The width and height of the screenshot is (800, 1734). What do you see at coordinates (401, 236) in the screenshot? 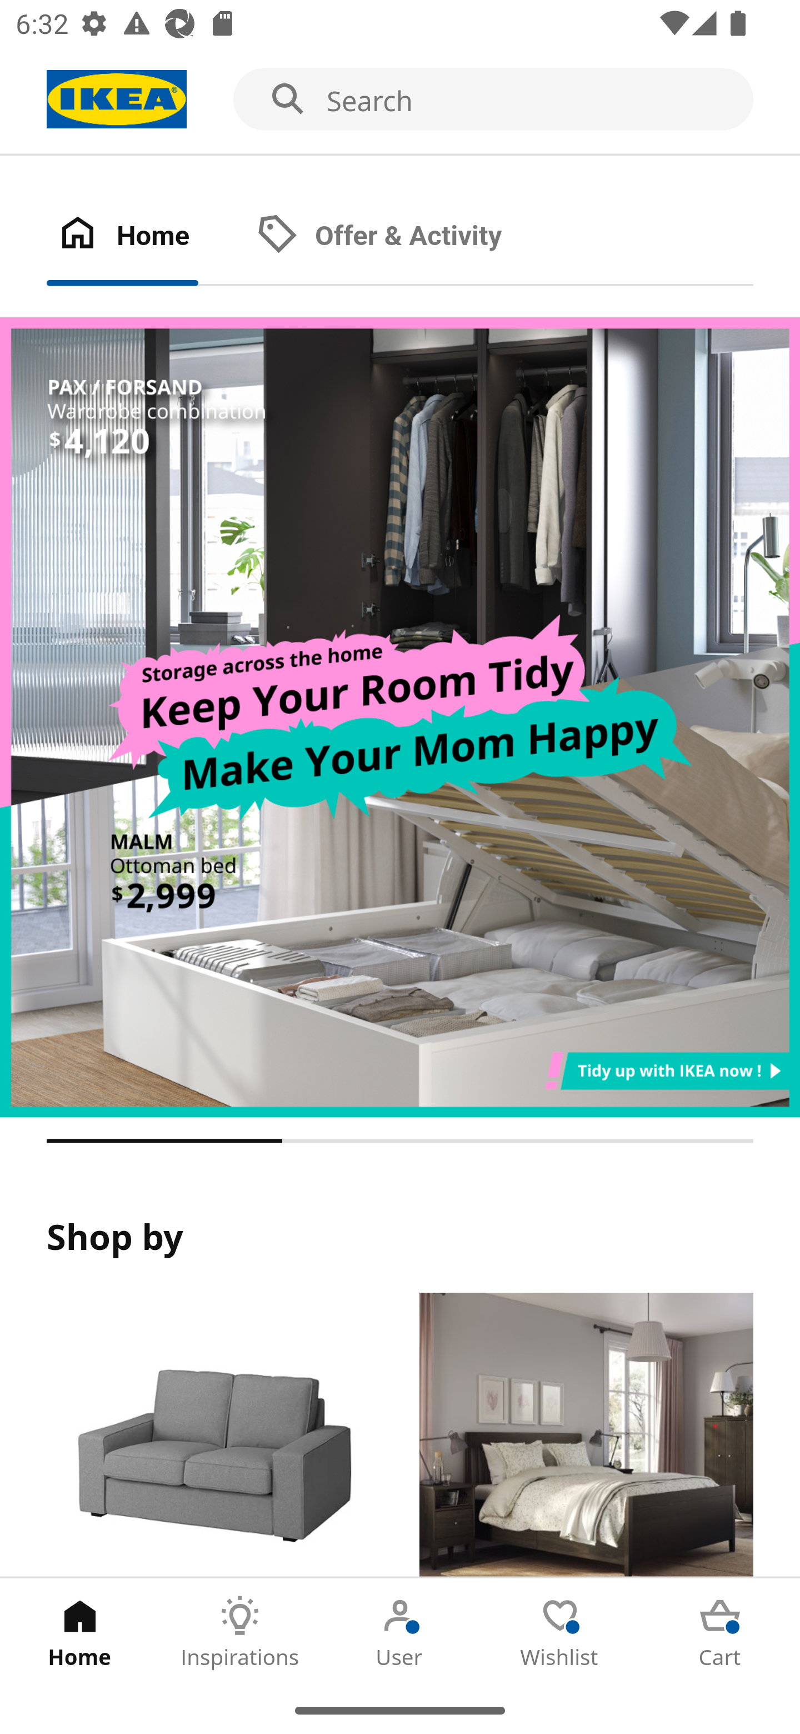
I see `Offer & Activity
Tab 2 of 2` at bounding box center [401, 236].